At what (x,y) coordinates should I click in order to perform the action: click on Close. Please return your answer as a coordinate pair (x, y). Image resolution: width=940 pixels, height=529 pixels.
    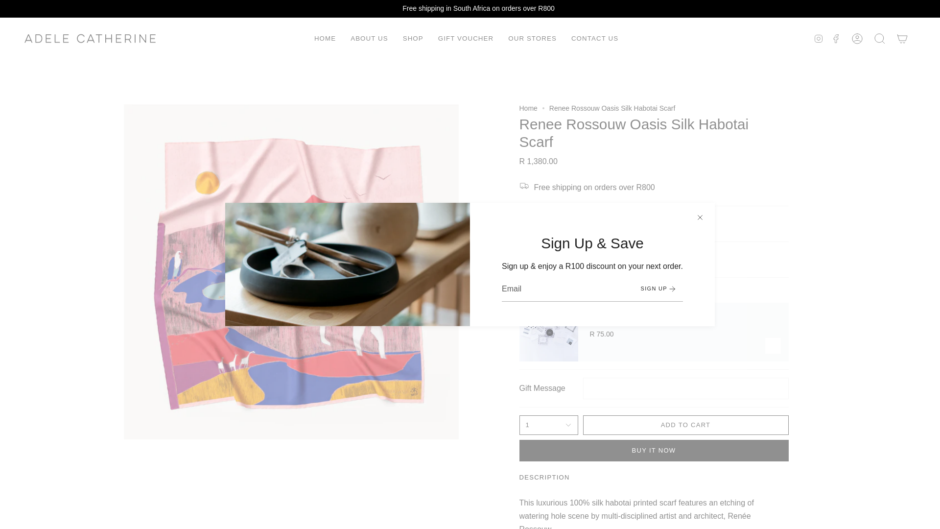
    Looking at the image, I should click on (700, 217).